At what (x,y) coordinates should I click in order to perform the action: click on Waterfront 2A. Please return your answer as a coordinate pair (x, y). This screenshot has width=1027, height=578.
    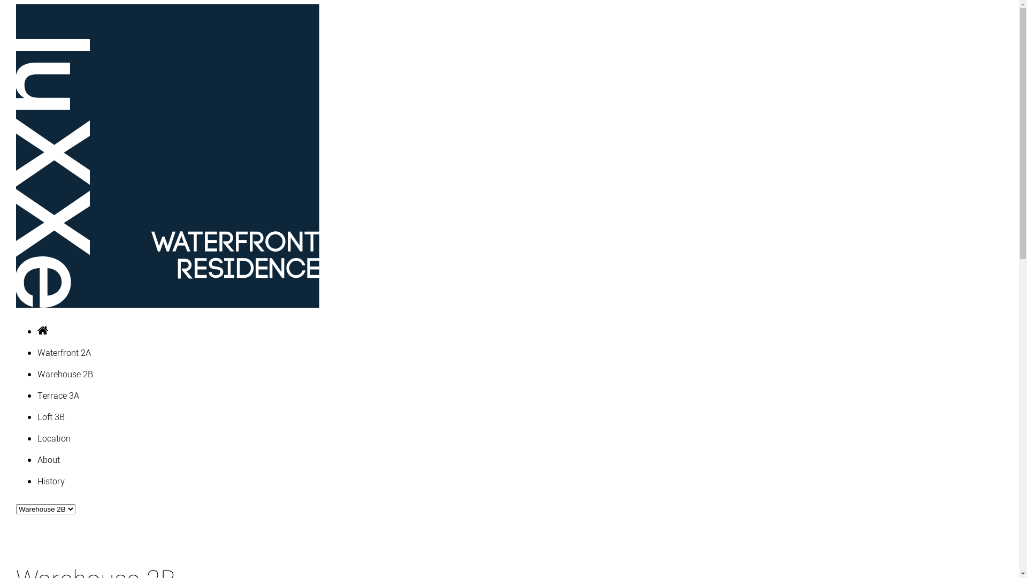
    Looking at the image, I should click on (64, 353).